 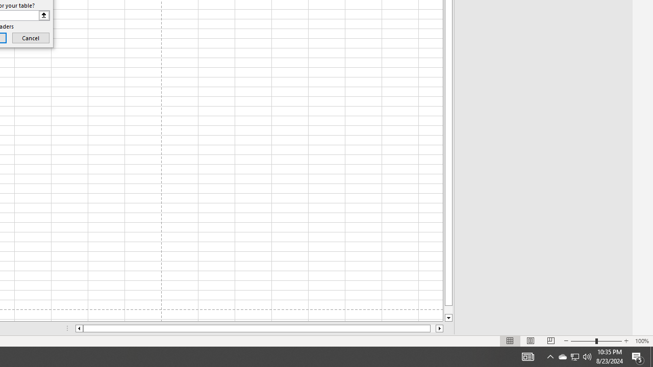 I want to click on Page right, so click(x=433, y=328).